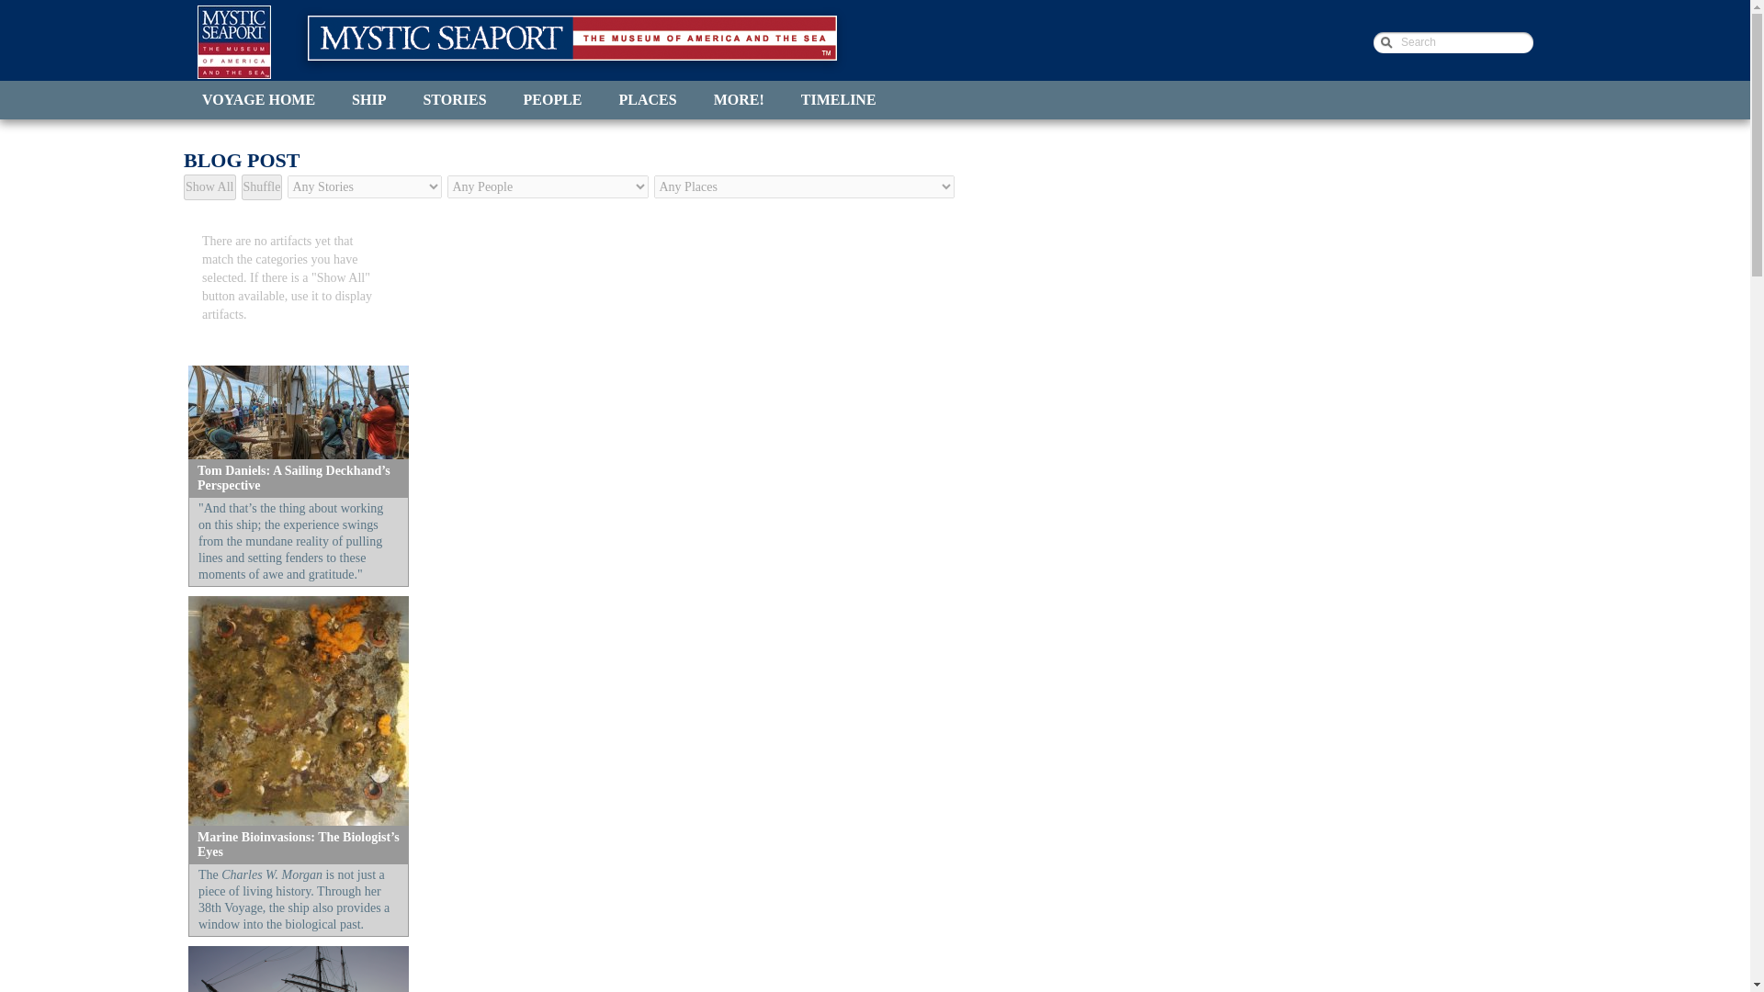 This screenshot has height=992, width=1764. Describe the element at coordinates (257, 99) in the screenshot. I see `VOYAGE HOME` at that location.